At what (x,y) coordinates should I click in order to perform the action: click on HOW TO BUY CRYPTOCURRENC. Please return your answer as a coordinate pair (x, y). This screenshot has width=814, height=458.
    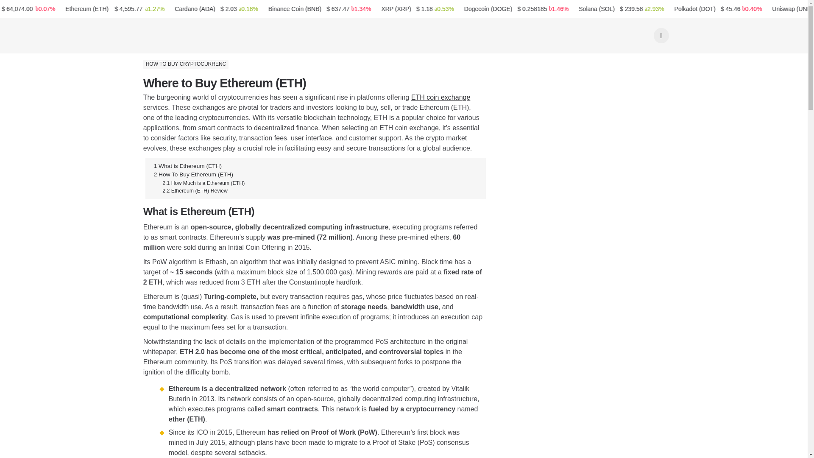
    Looking at the image, I should click on (186, 64).